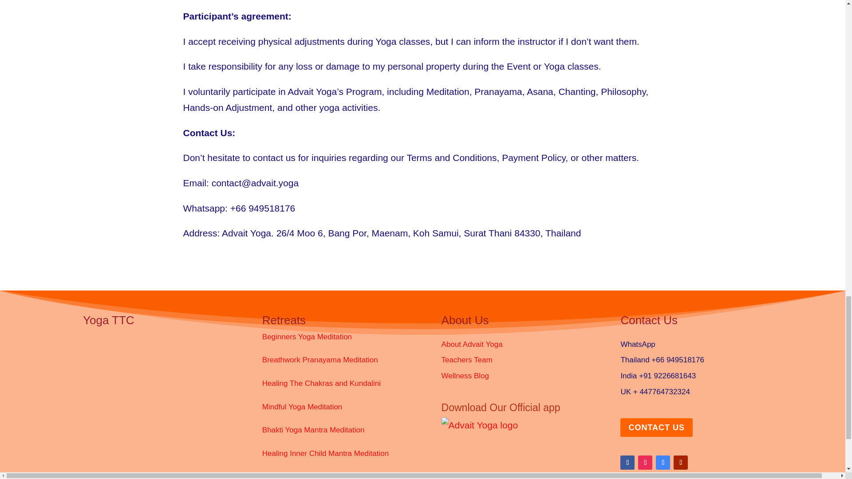 This screenshot has width=852, height=479. I want to click on Follow on Youtube, so click(681, 463).